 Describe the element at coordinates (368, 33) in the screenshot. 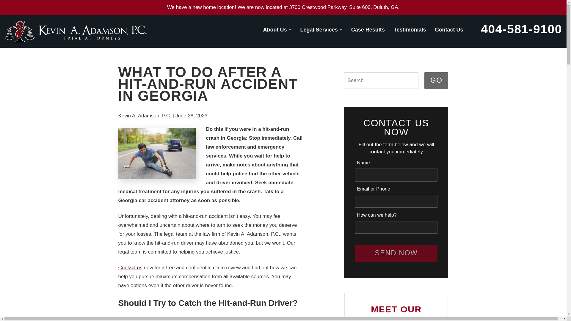

I see `Case Results` at that location.